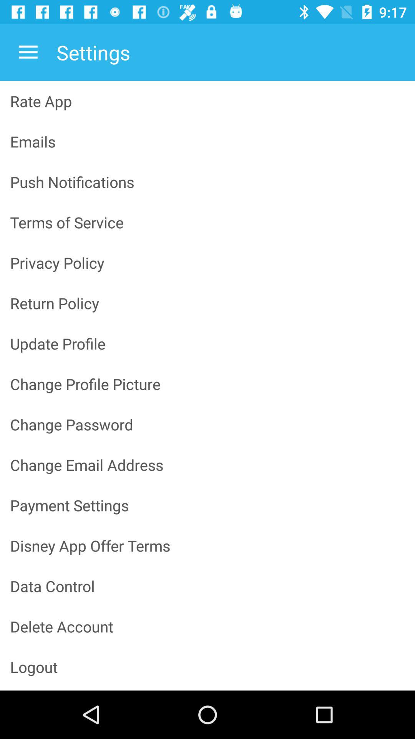  Describe the element at coordinates (207, 627) in the screenshot. I see `turn on icon above the logout item` at that location.